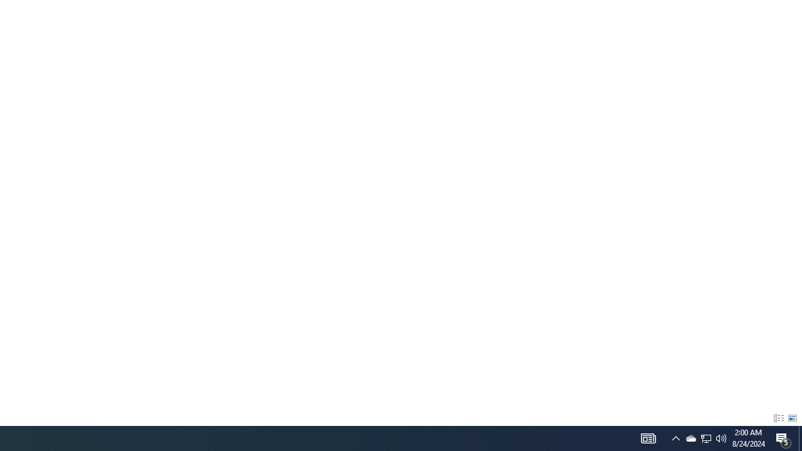  What do you see at coordinates (793, 418) in the screenshot?
I see `Large Icons` at bounding box center [793, 418].